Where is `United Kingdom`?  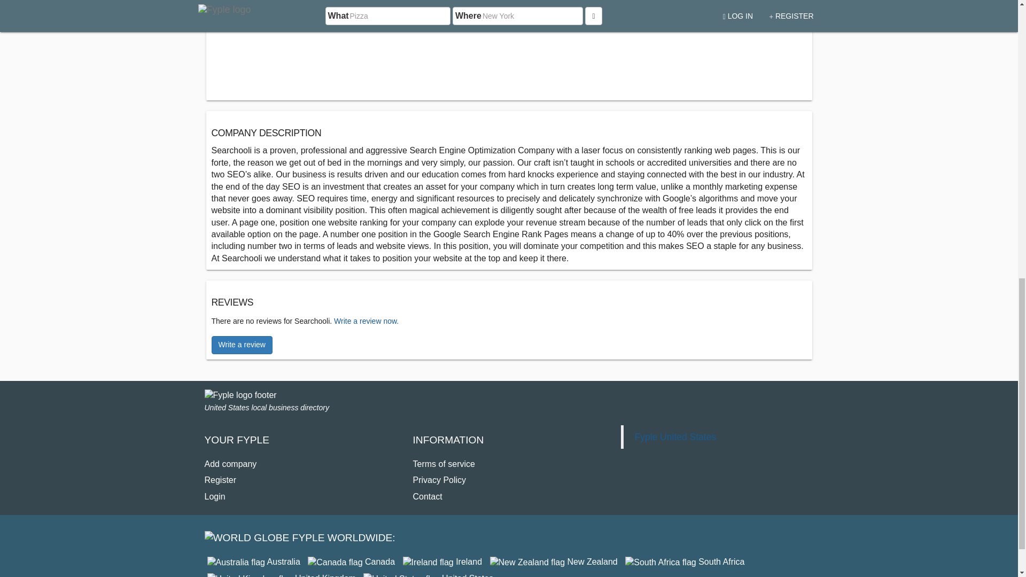
United Kingdom is located at coordinates (281, 575).